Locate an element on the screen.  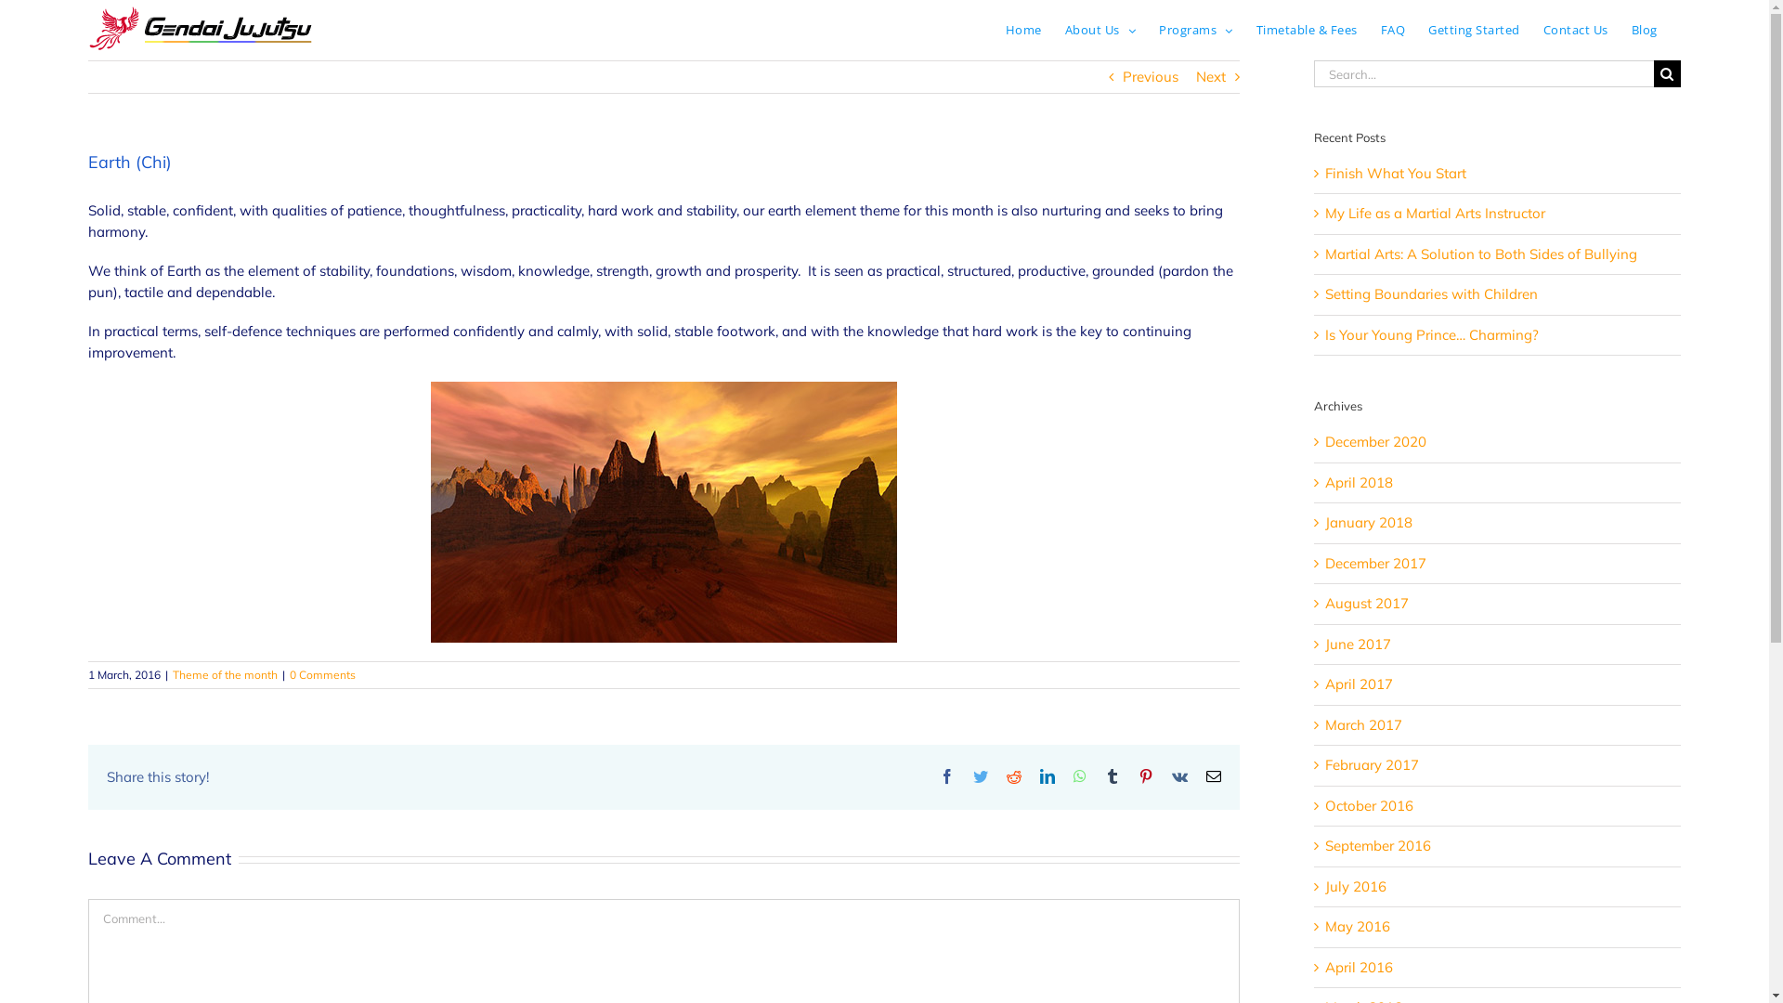
Twitter is located at coordinates (981, 776).